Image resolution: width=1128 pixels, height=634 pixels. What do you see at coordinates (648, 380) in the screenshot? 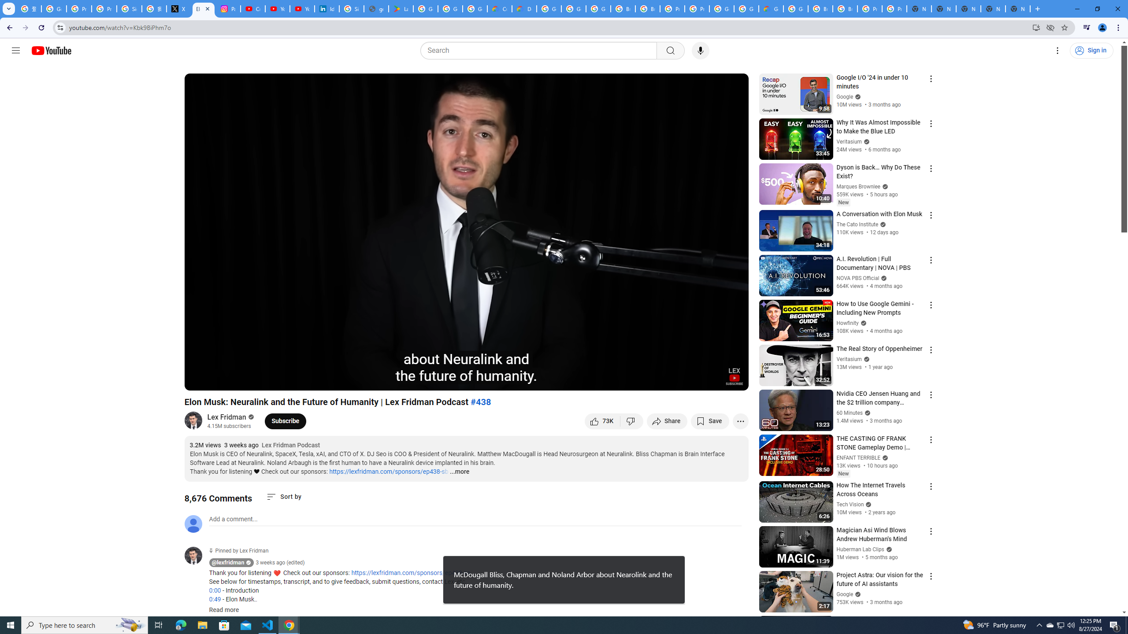
I see `Subtitles/closed captions unavailable` at bounding box center [648, 380].